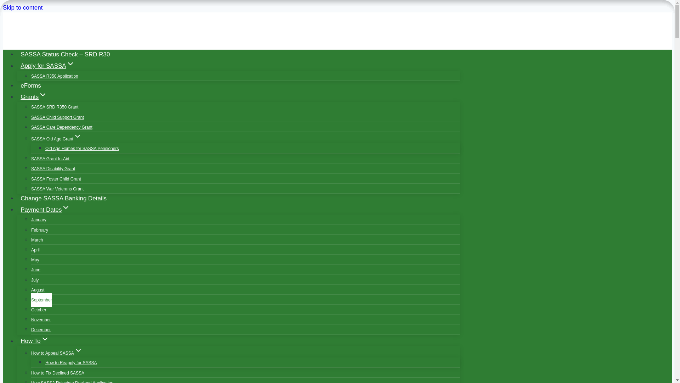  What do you see at coordinates (56, 139) in the screenshot?
I see `SASSA Old Age GrantExpand` at bounding box center [56, 139].